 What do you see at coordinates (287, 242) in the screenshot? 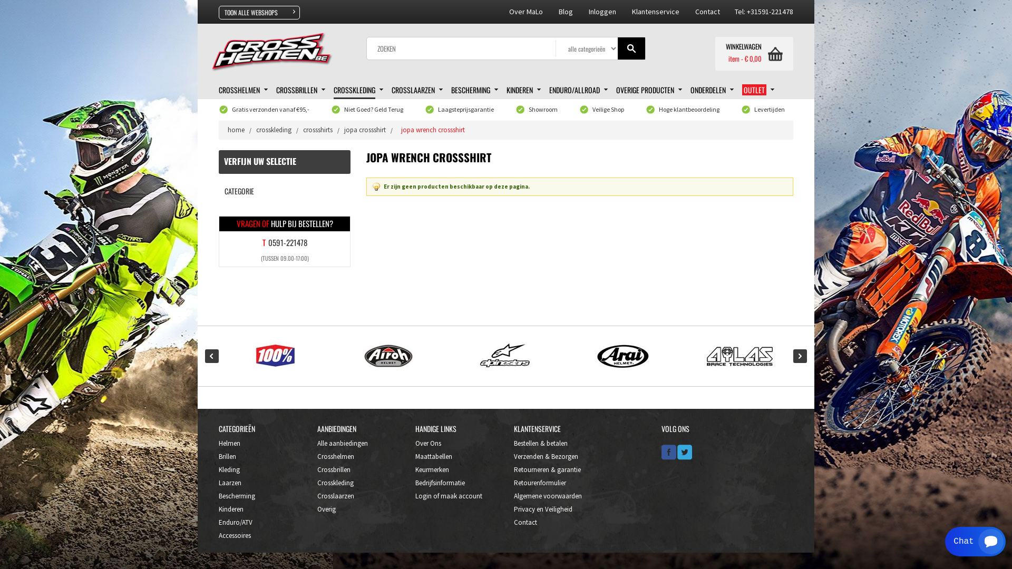
I see `0591-221478` at bounding box center [287, 242].